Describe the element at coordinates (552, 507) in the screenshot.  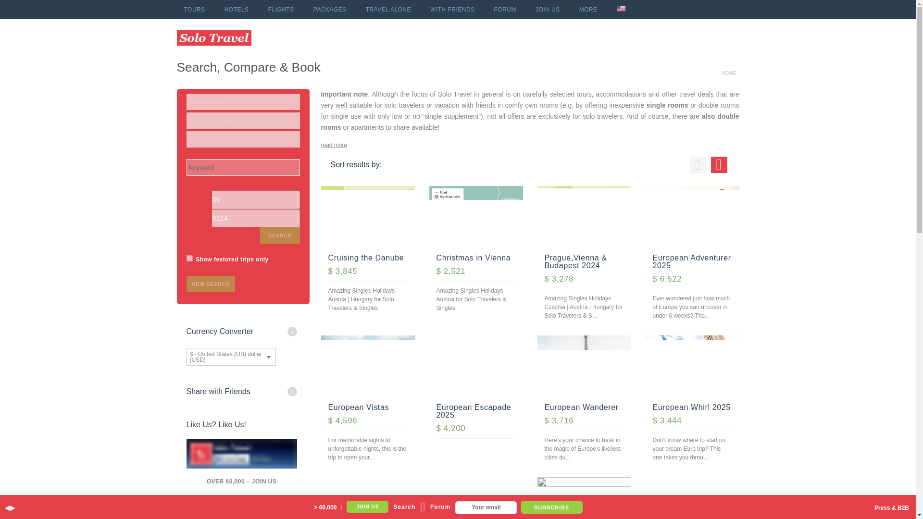
I see `Subscribe` at that location.